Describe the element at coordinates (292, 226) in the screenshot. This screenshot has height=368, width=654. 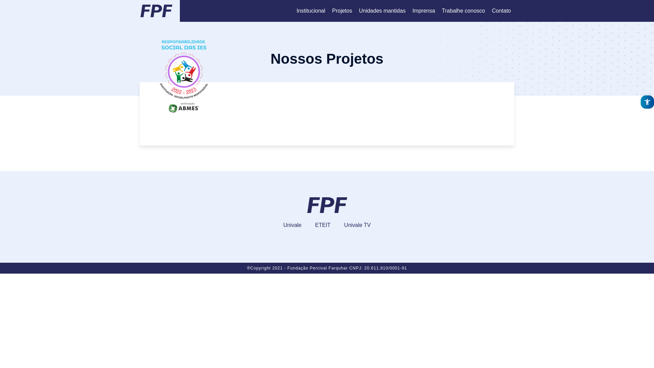
I see `Univale` at that location.